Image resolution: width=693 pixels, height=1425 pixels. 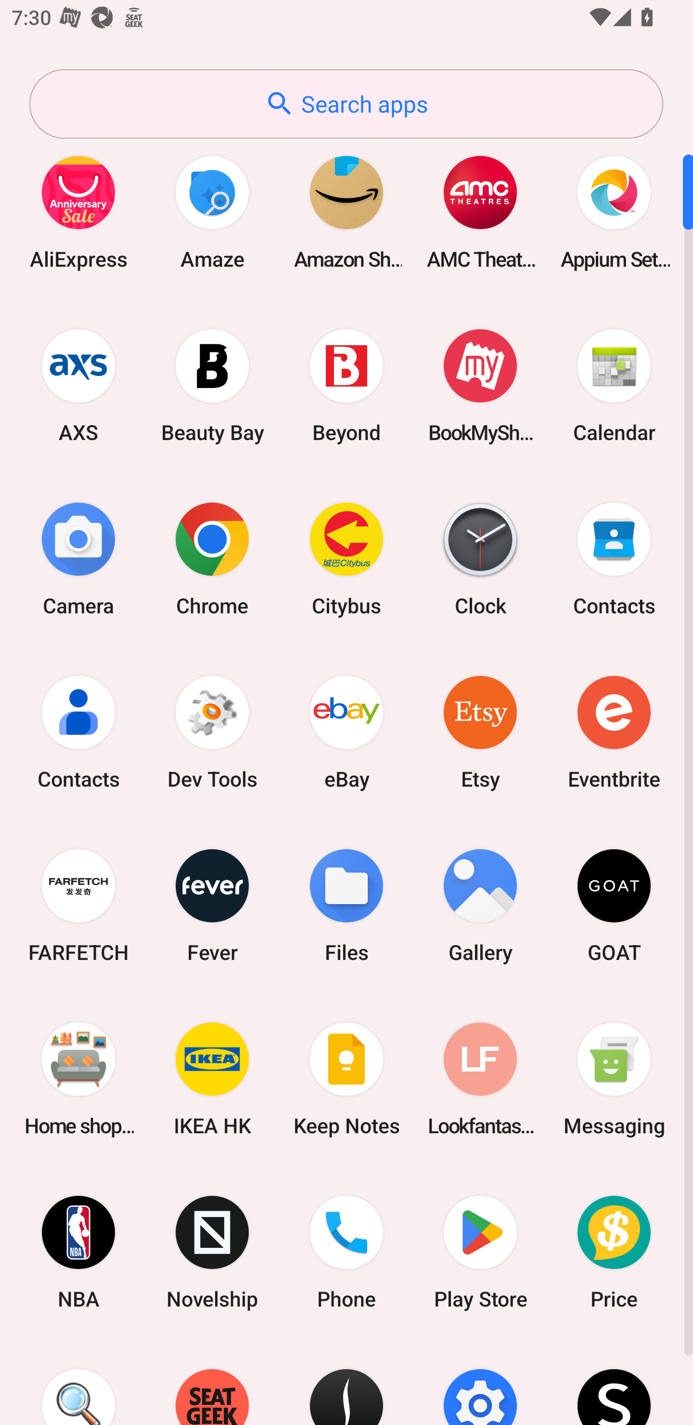 I want to click on FARFETCH, so click(x=78, y=905).